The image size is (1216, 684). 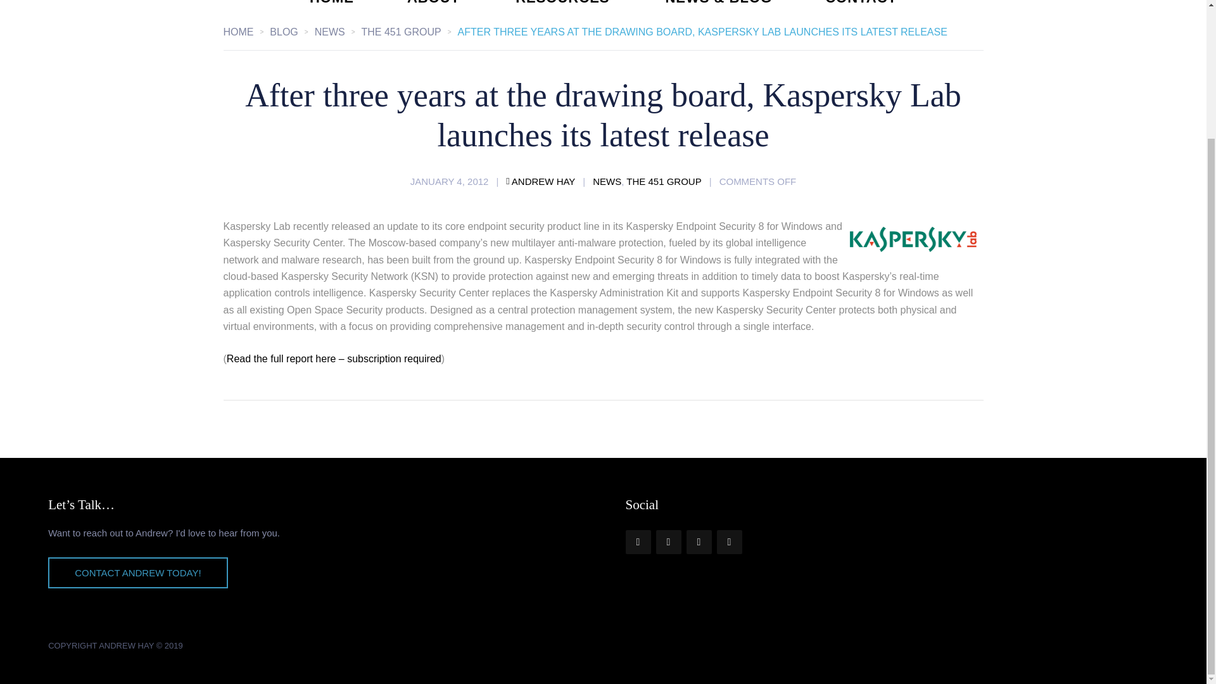 I want to click on BLOG, so click(x=291, y=32).